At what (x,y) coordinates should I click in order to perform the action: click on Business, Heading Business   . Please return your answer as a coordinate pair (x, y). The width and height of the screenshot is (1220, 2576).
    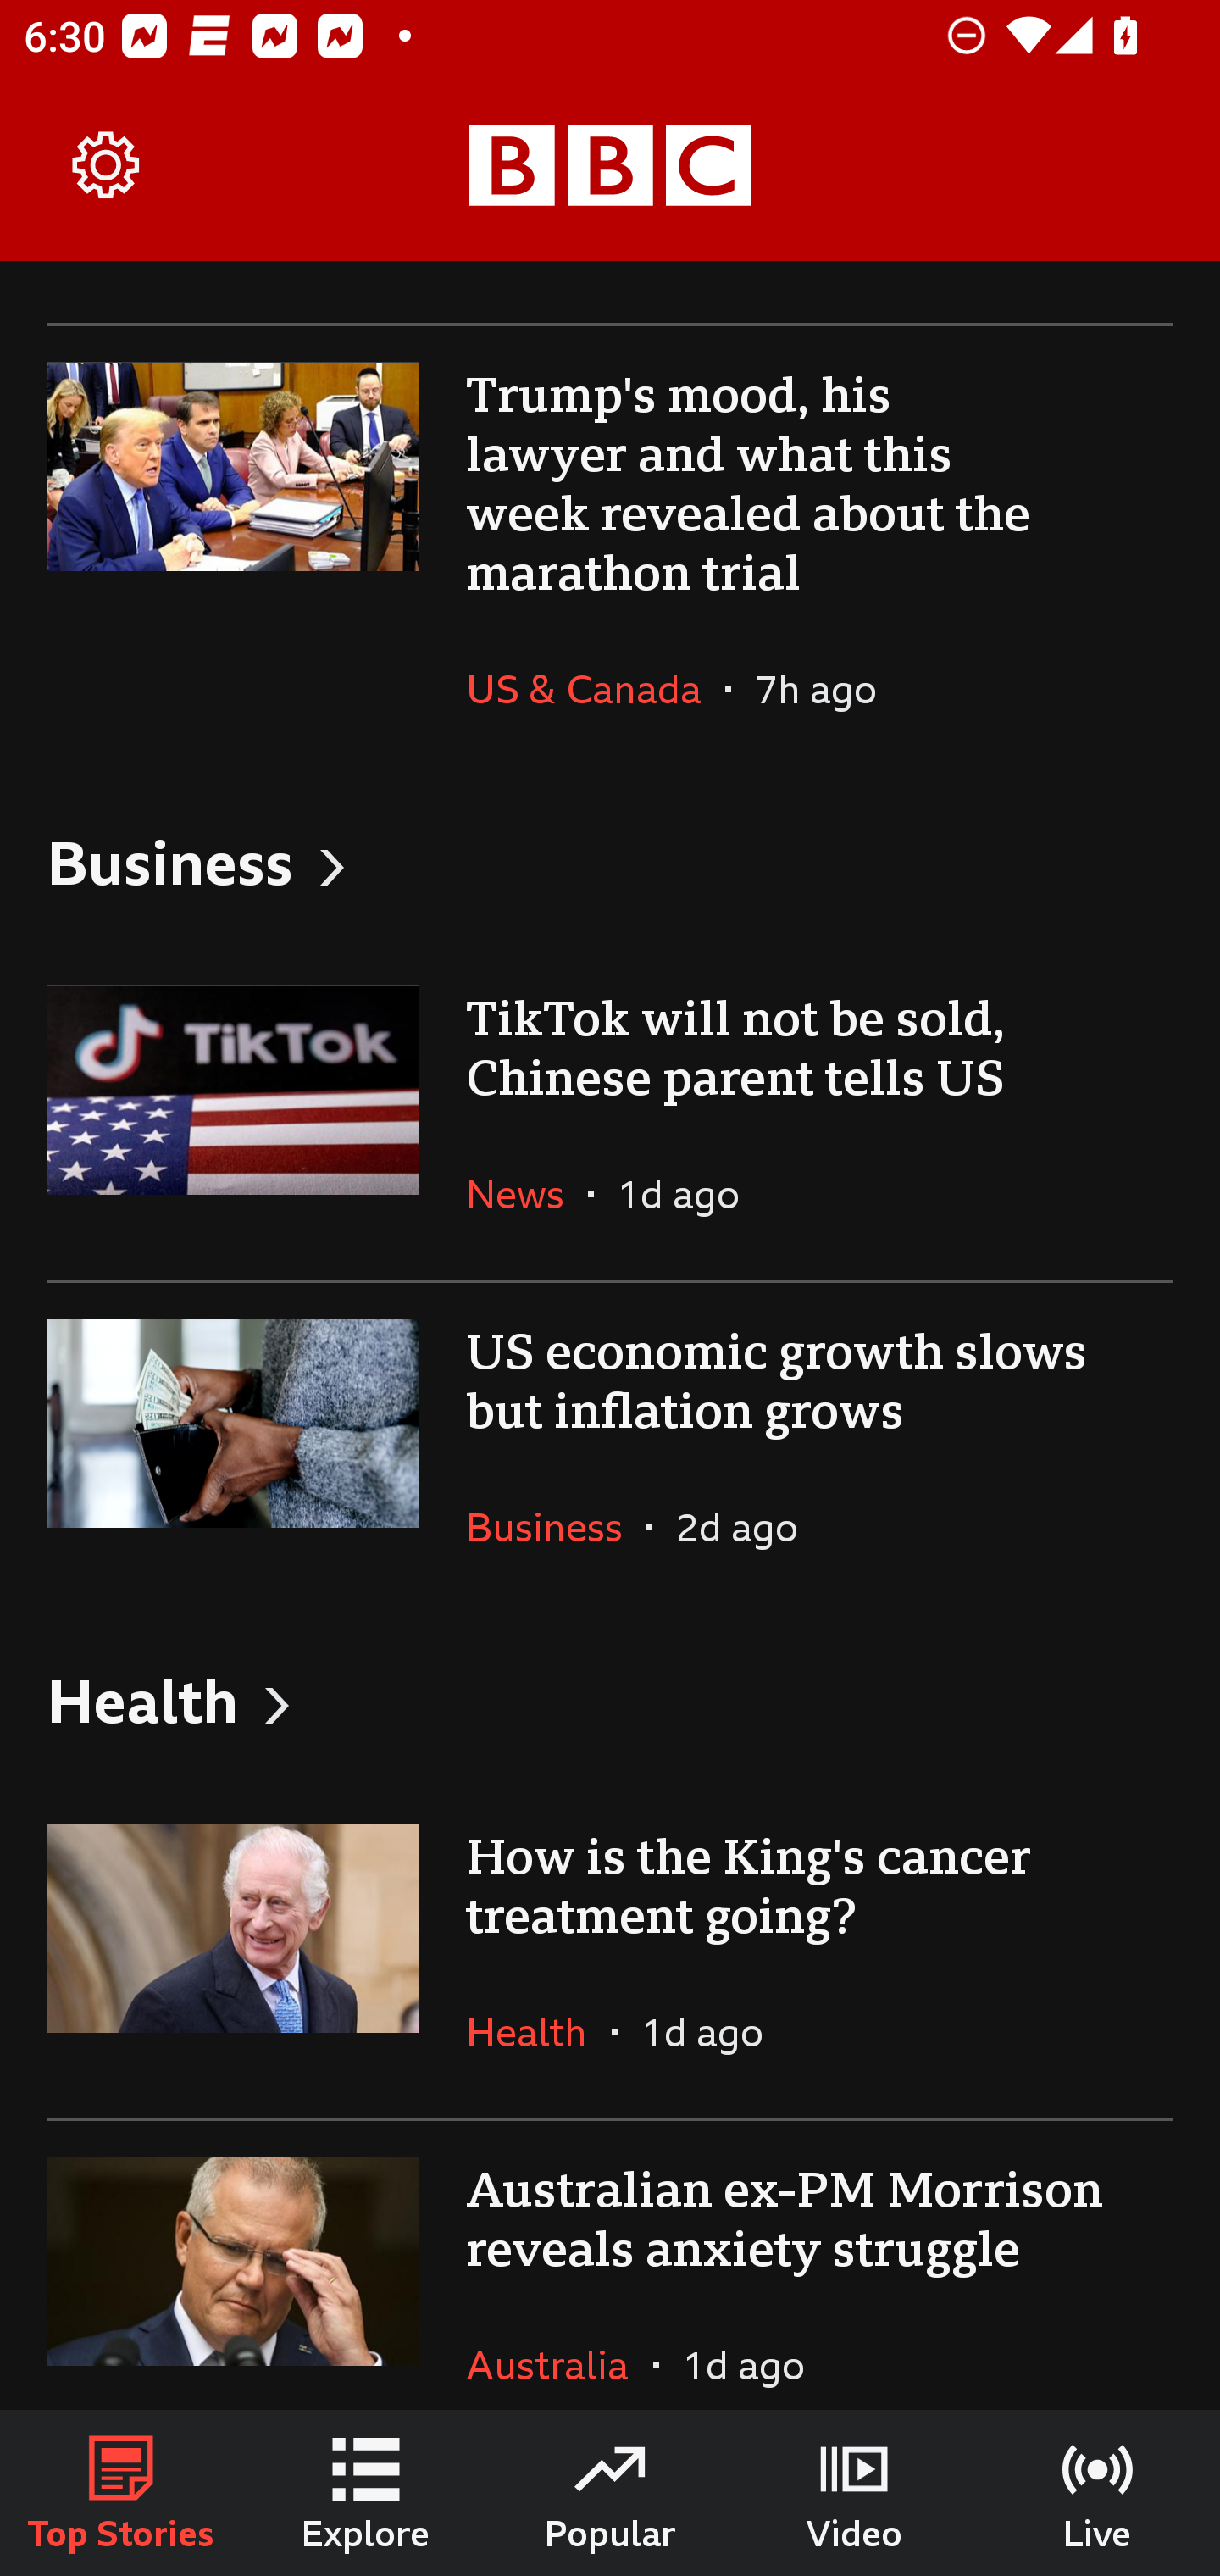
    Looking at the image, I should click on (610, 863).